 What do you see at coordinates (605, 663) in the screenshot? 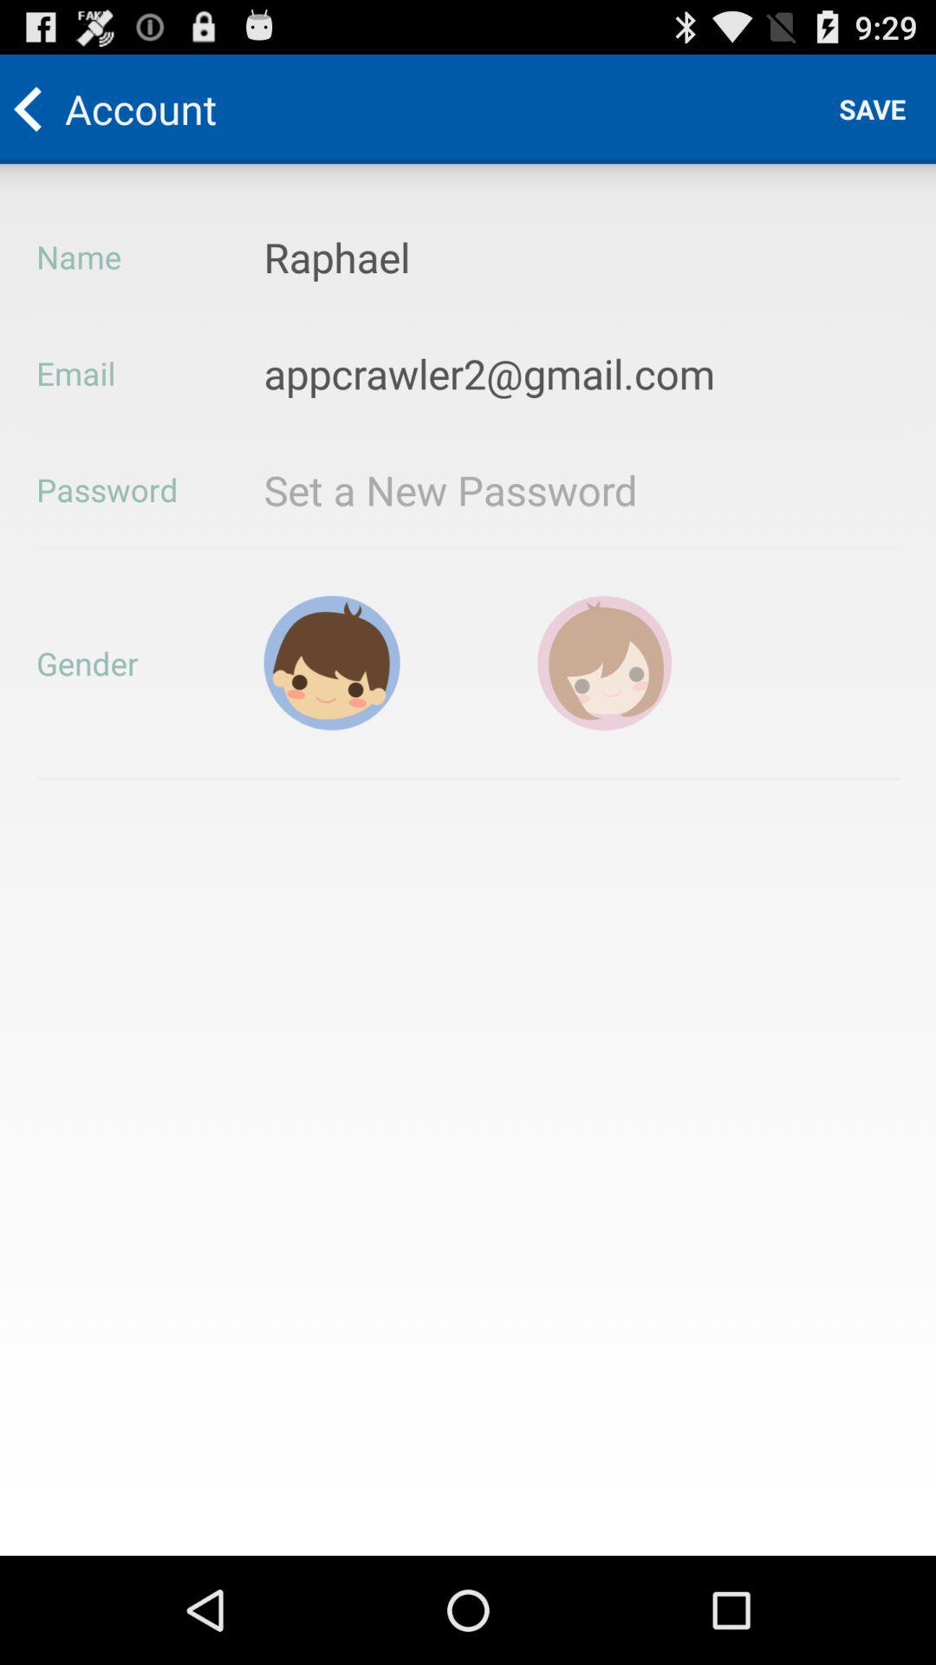
I see `female gender selection` at bounding box center [605, 663].